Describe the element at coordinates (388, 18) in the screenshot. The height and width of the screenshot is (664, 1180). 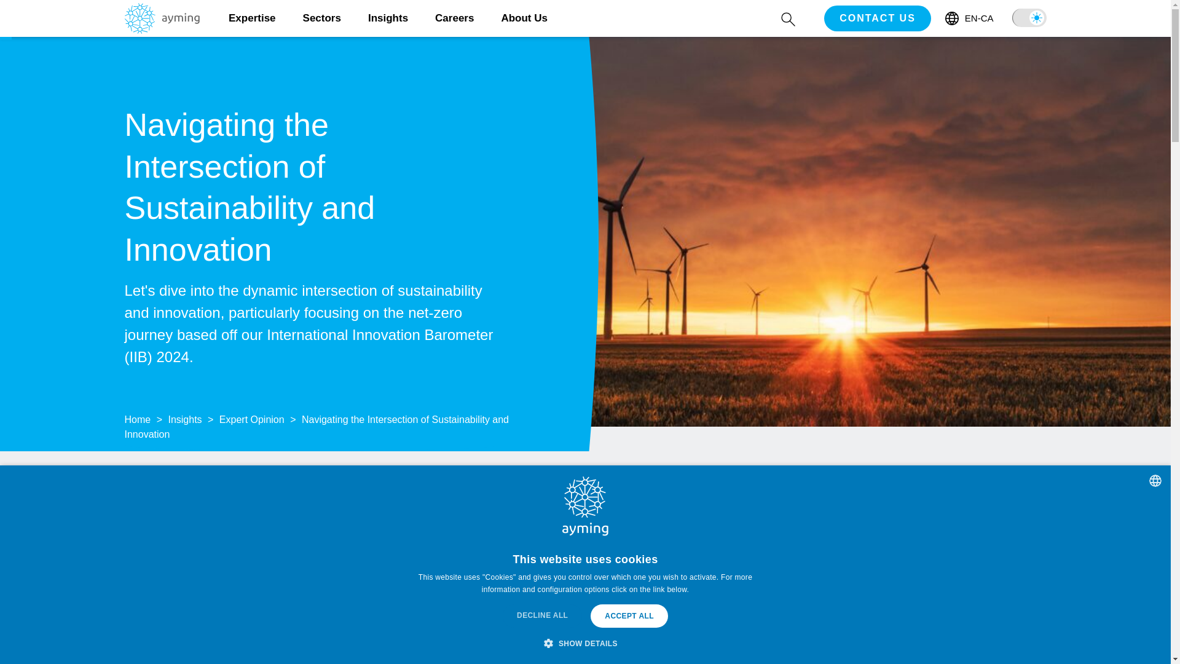
I see `Insights` at that location.